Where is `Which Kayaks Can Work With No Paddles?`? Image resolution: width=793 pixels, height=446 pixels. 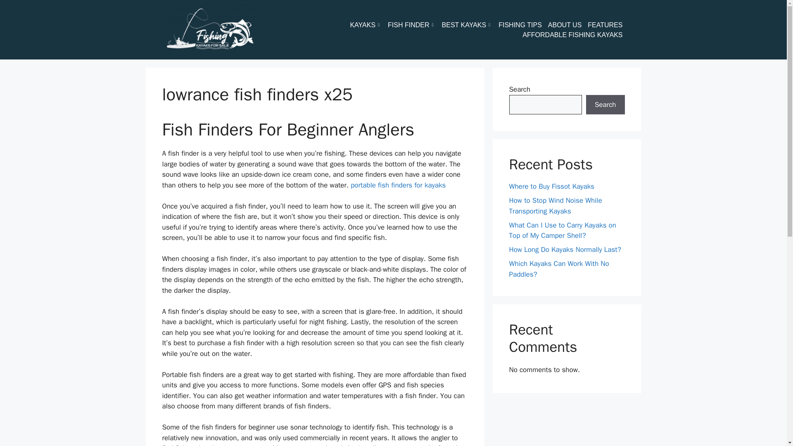 Which Kayaks Can Work With No Paddles? is located at coordinates (559, 269).